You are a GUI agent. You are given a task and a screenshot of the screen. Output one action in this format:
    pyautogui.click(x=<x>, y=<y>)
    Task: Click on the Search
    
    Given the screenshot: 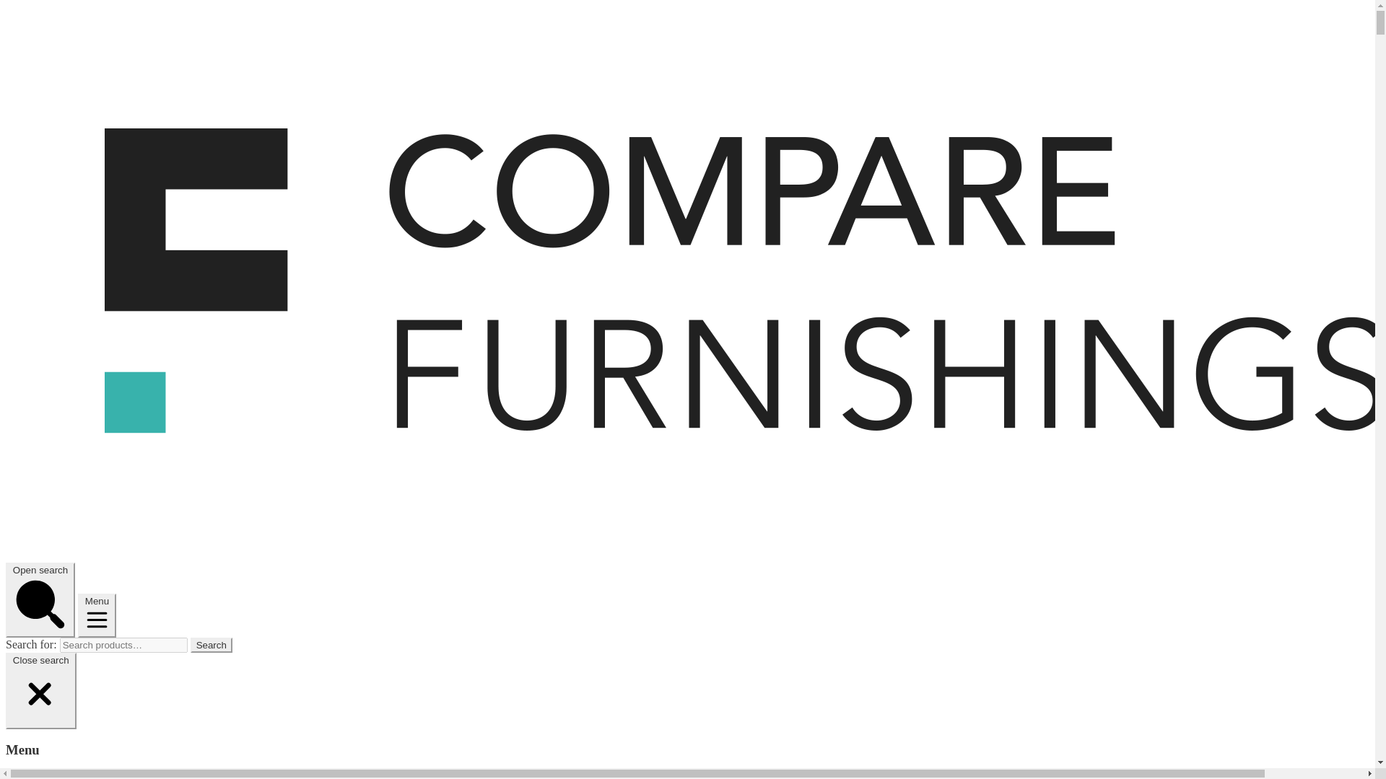 What is the action you would take?
    pyautogui.click(x=212, y=645)
    